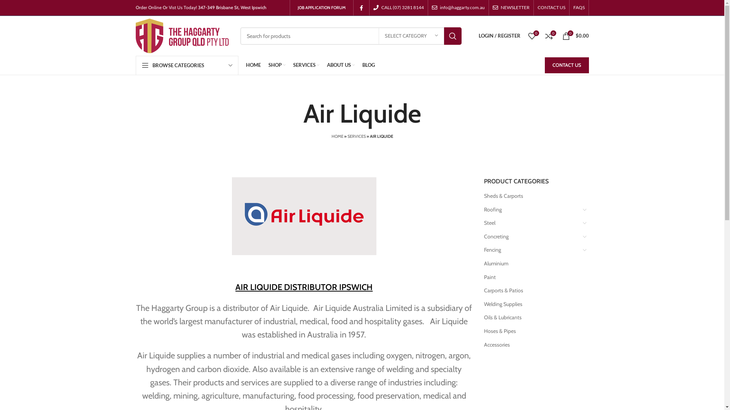 The image size is (730, 410). I want to click on SELECT CATEGORY, so click(411, 36).